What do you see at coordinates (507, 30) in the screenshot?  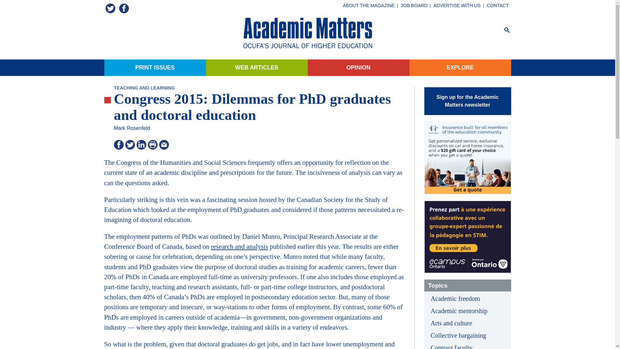 I see `Search` at bounding box center [507, 30].